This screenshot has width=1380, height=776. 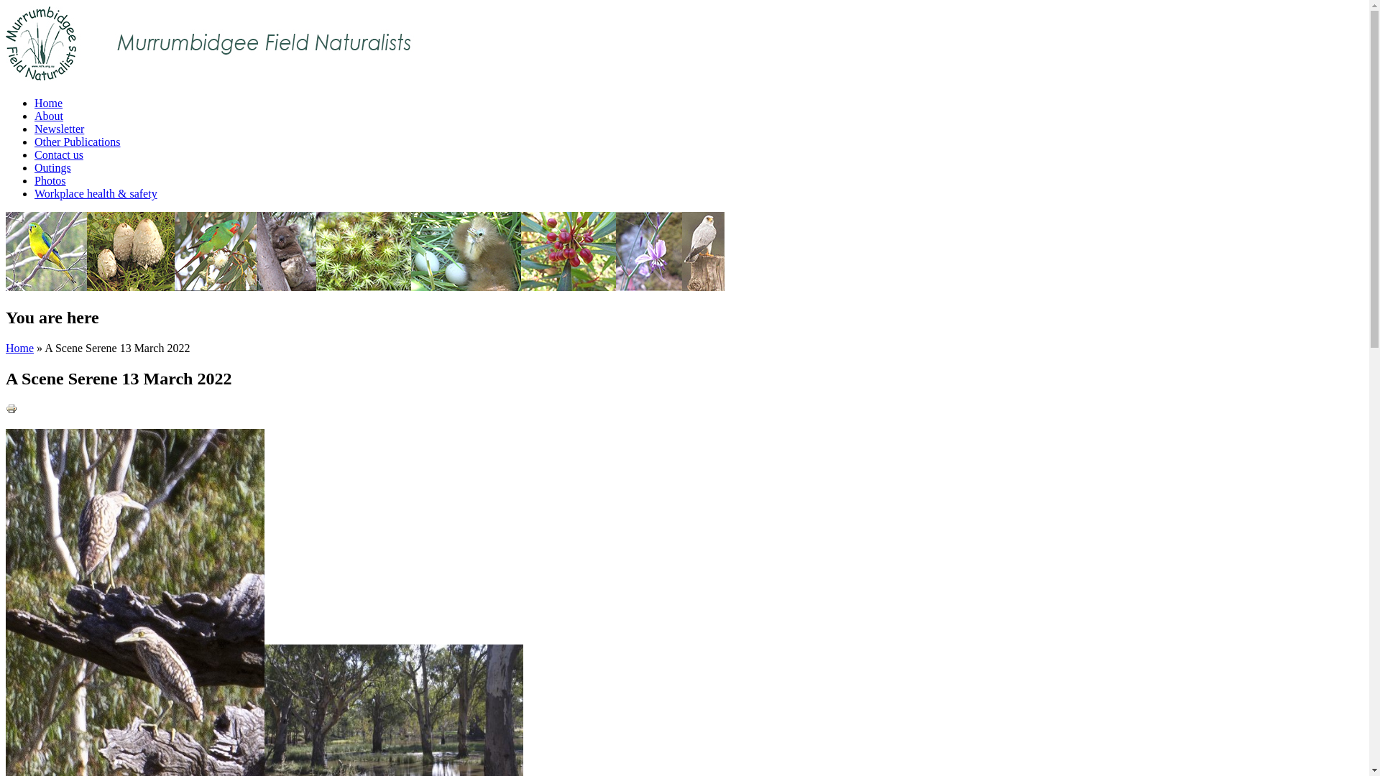 I want to click on Newsletter, so click(x=59, y=129).